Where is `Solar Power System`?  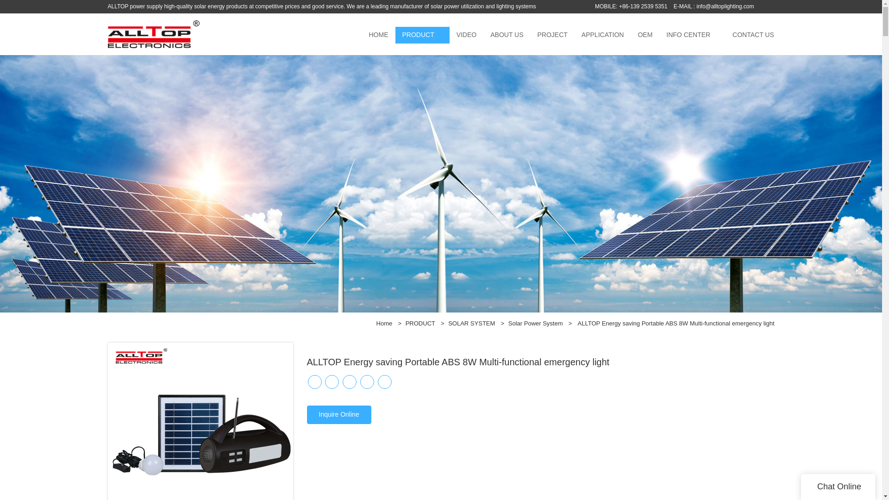 Solar Power System is located at coordinates (535, 323).